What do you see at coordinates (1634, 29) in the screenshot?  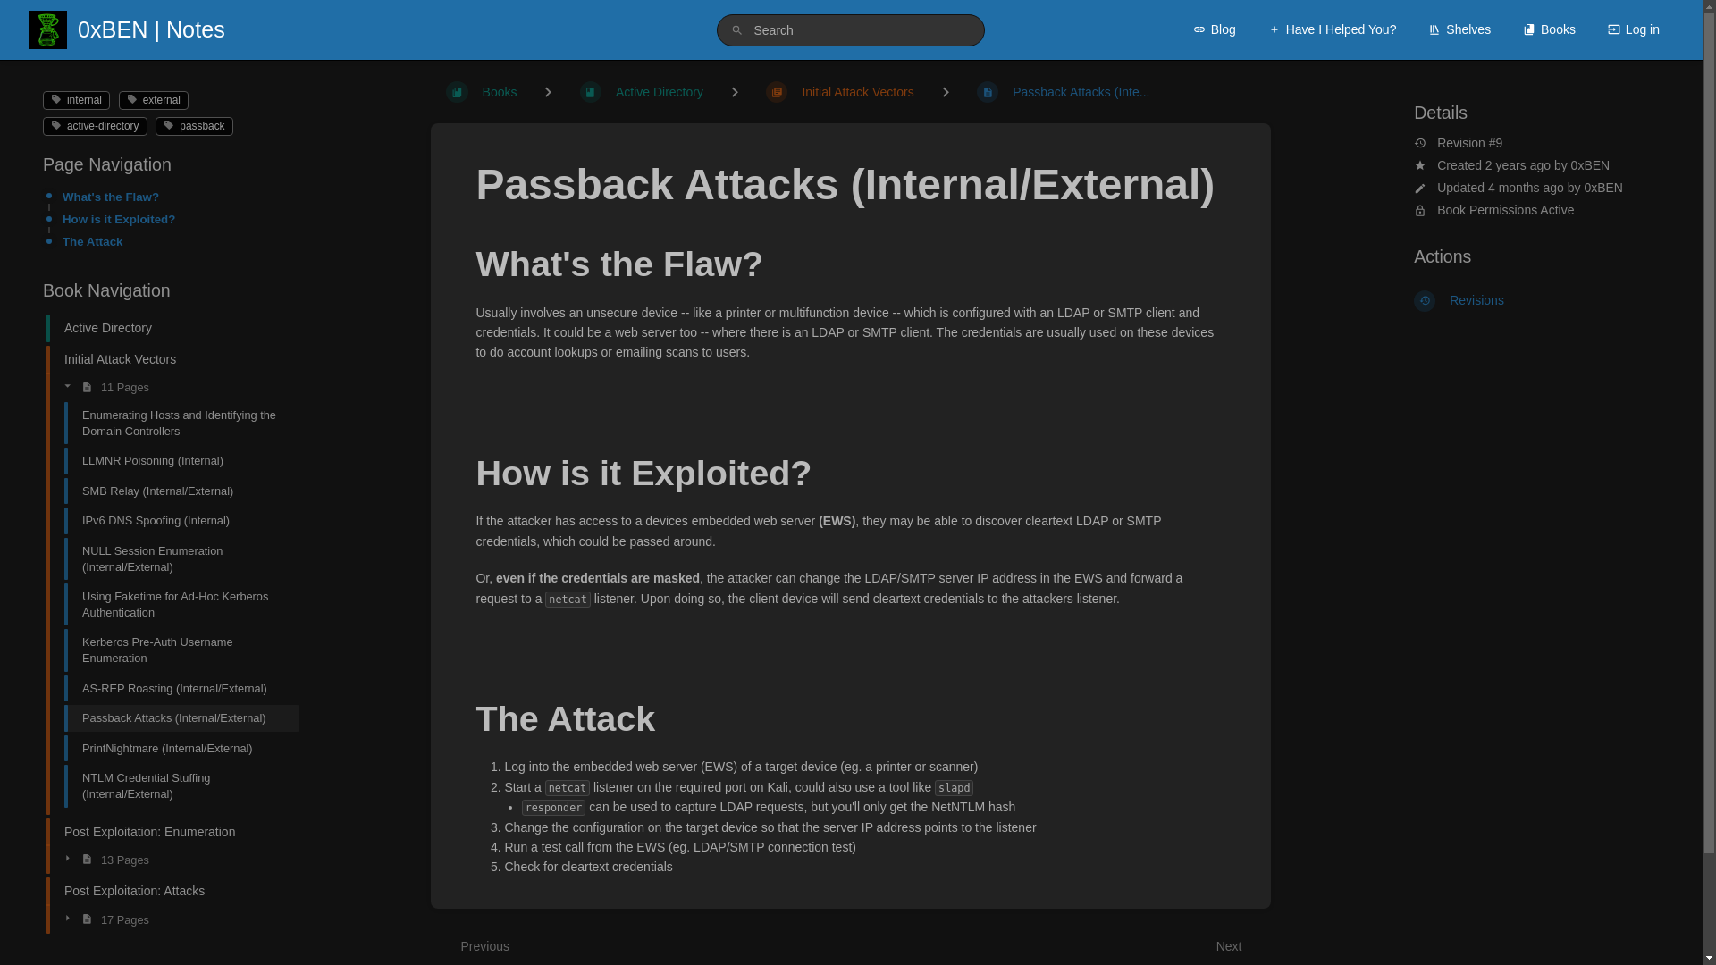 I see `Log in` at bounding box center [1634, 29].